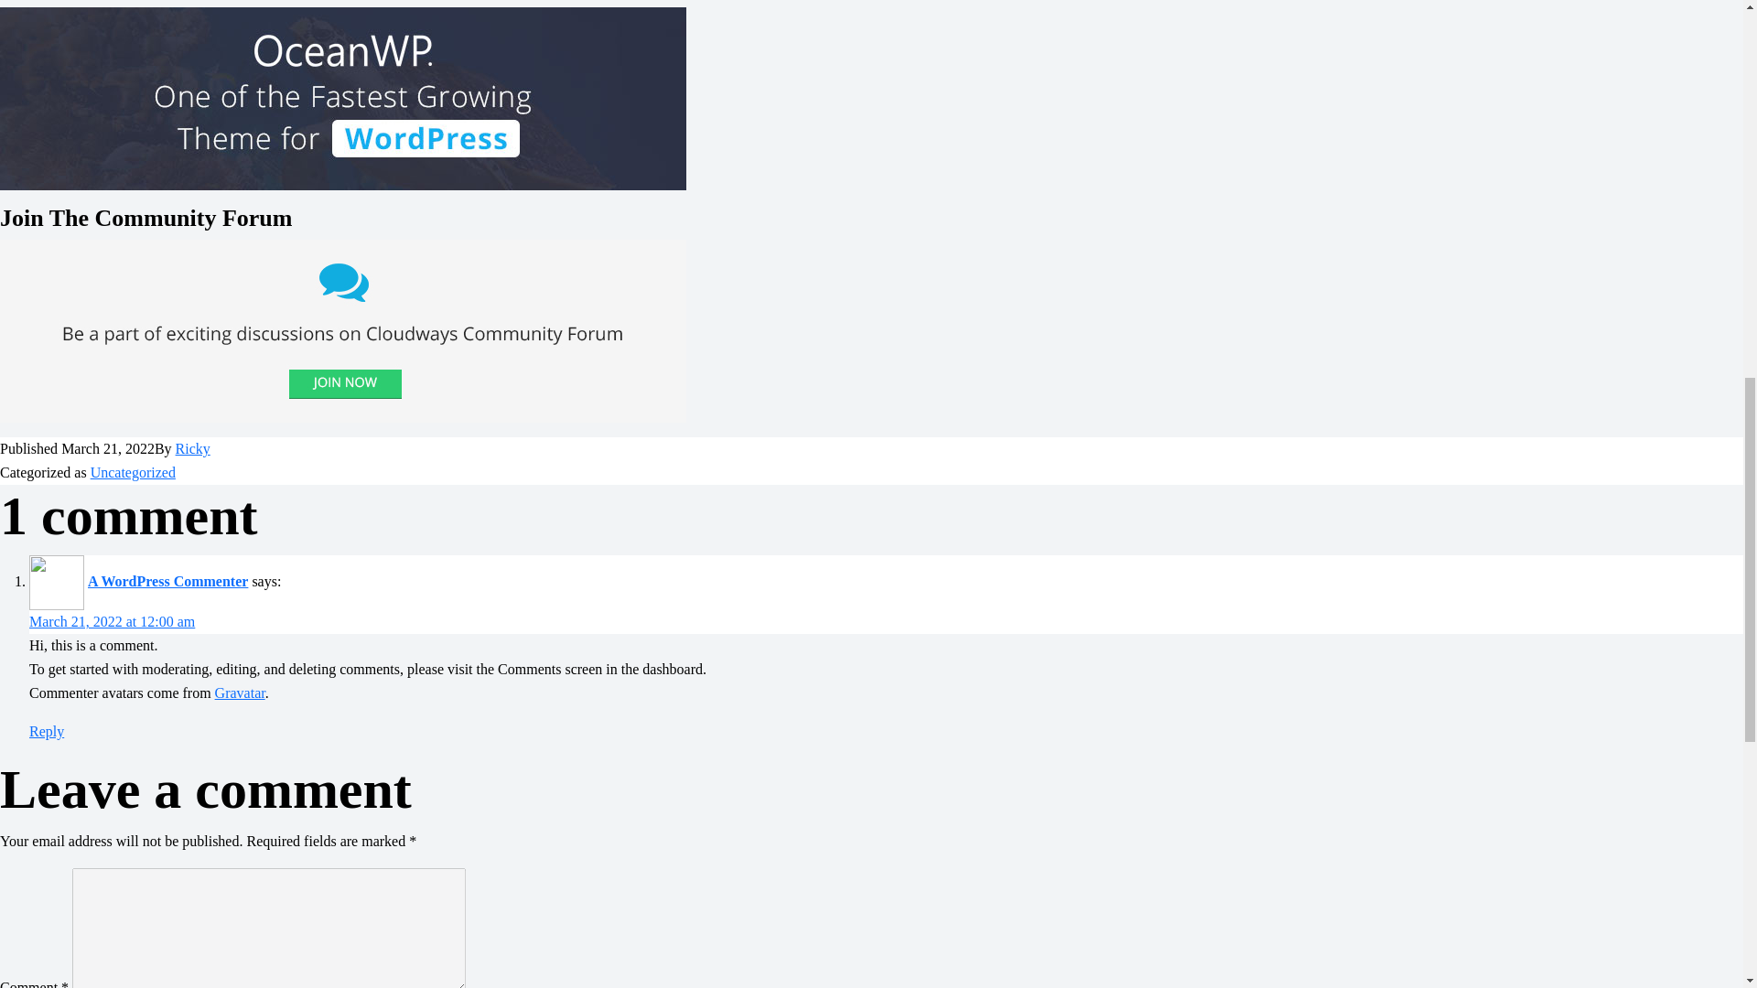  Describe the element at coordinates (240, 693) in the screenshot. I see `Gravatar` at that location.